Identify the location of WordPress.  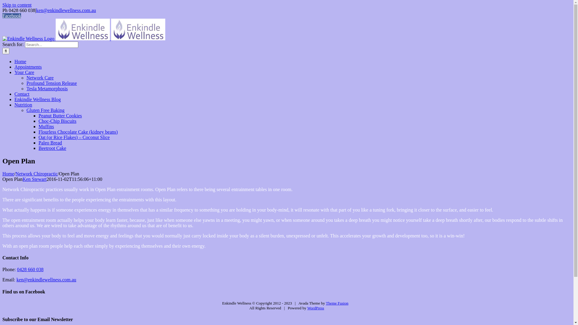
(316, 308).